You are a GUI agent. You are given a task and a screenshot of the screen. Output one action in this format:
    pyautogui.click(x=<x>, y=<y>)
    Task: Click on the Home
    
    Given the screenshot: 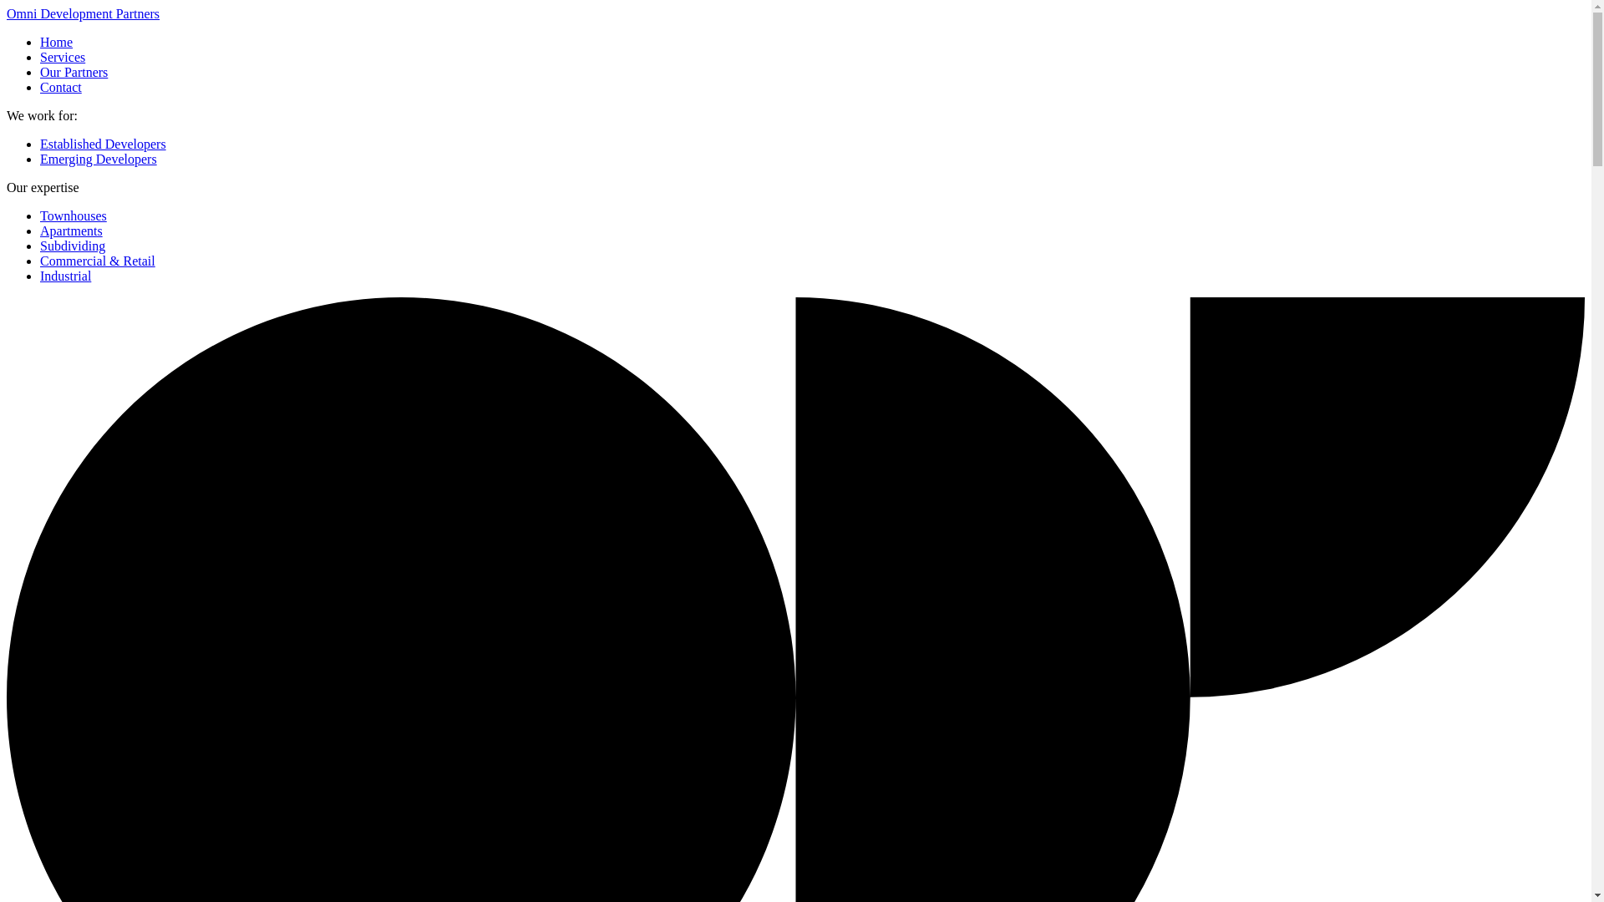 What is the action you would take?
    pyautogui.click(x=56, y=42)
    